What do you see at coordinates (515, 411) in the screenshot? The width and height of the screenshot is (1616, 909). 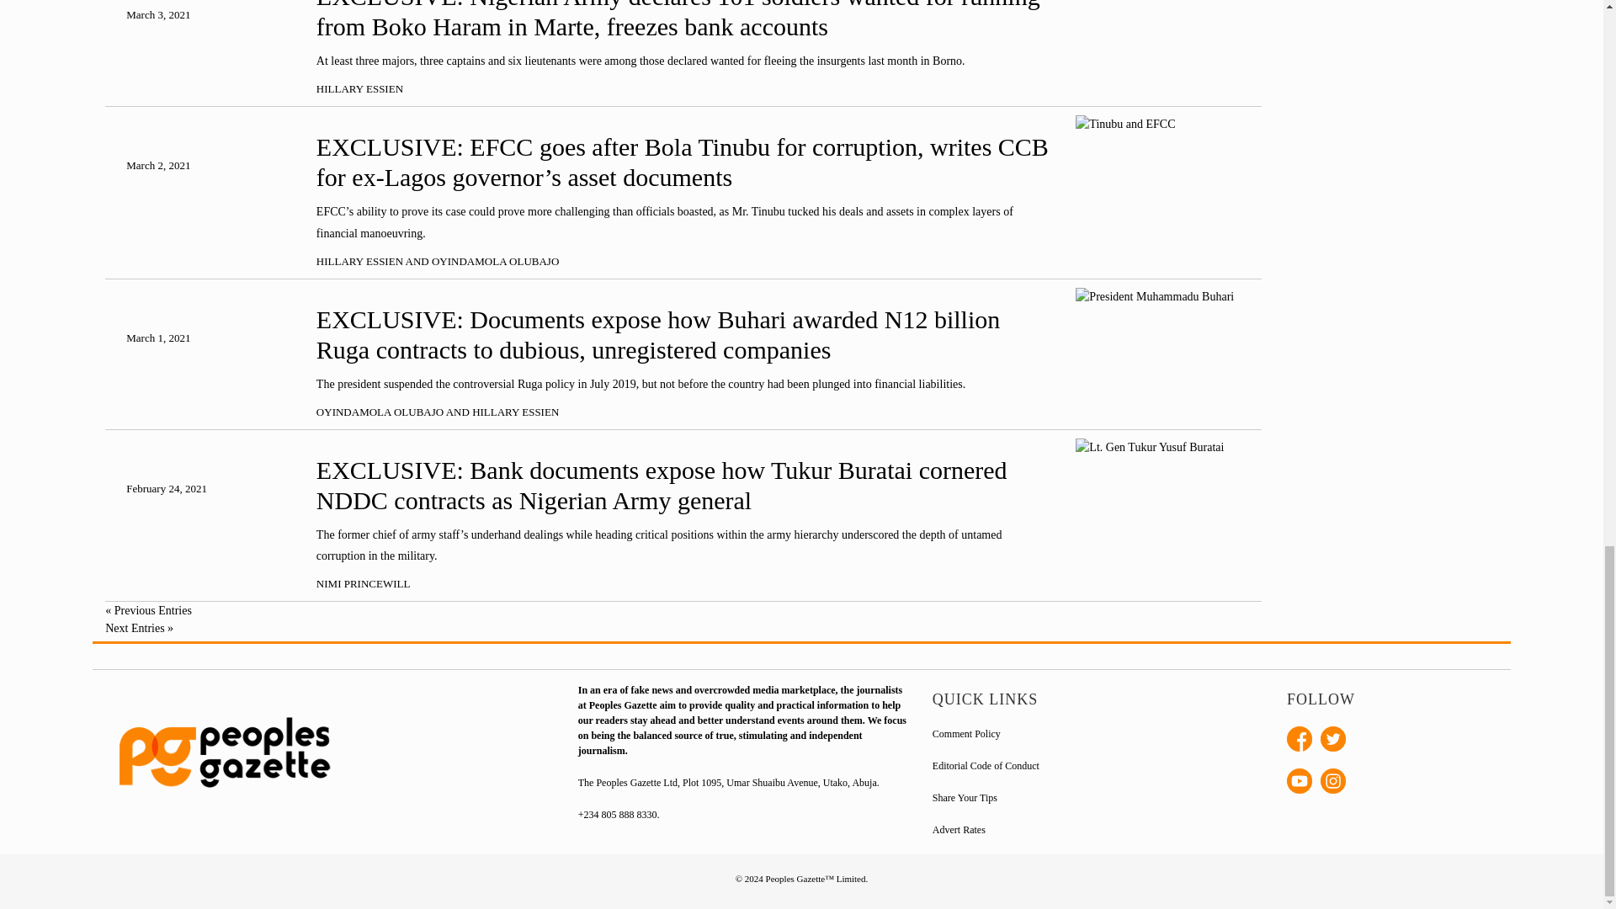 I see `Posts by HILLARY ESSIEN` at bounding box center [515, 411].